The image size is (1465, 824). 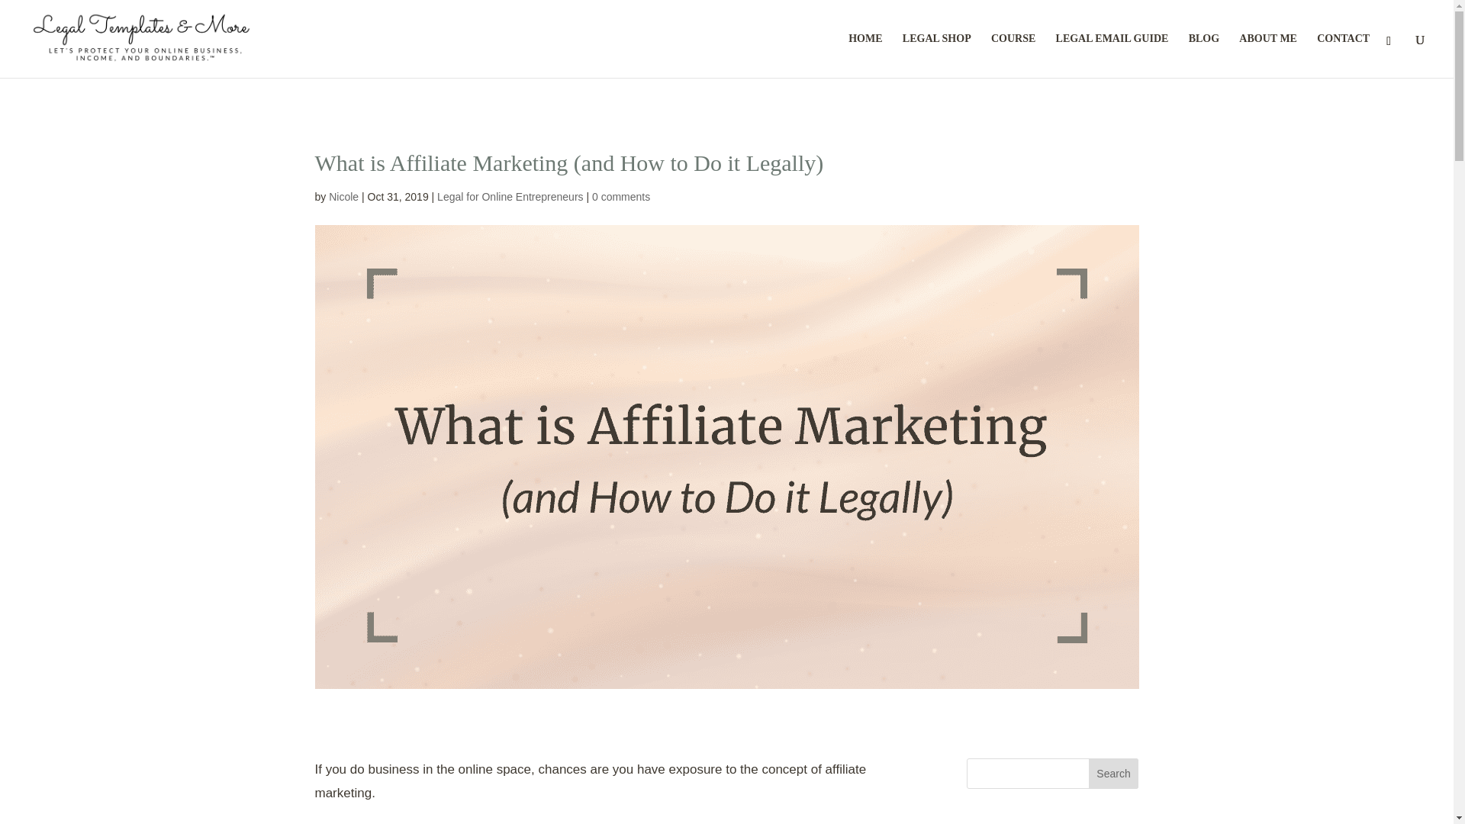 I want to click on Search, so click(x=1114, y=773).